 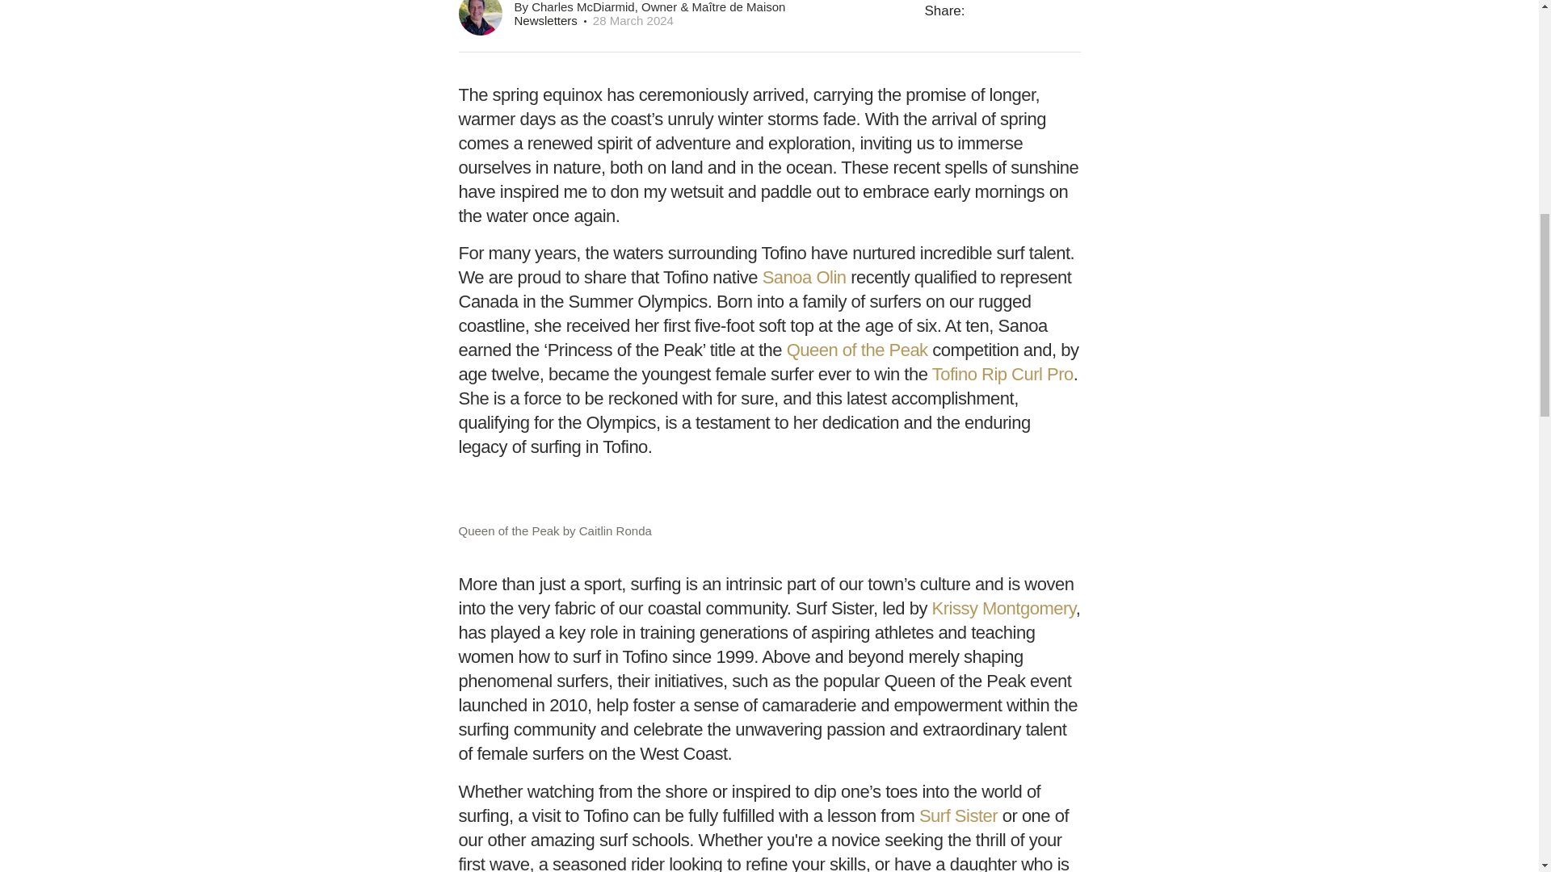 What do you see at coordinates (1020, 19) in the screenshot?
I see `twitter` at bounding box center [1020, 19].